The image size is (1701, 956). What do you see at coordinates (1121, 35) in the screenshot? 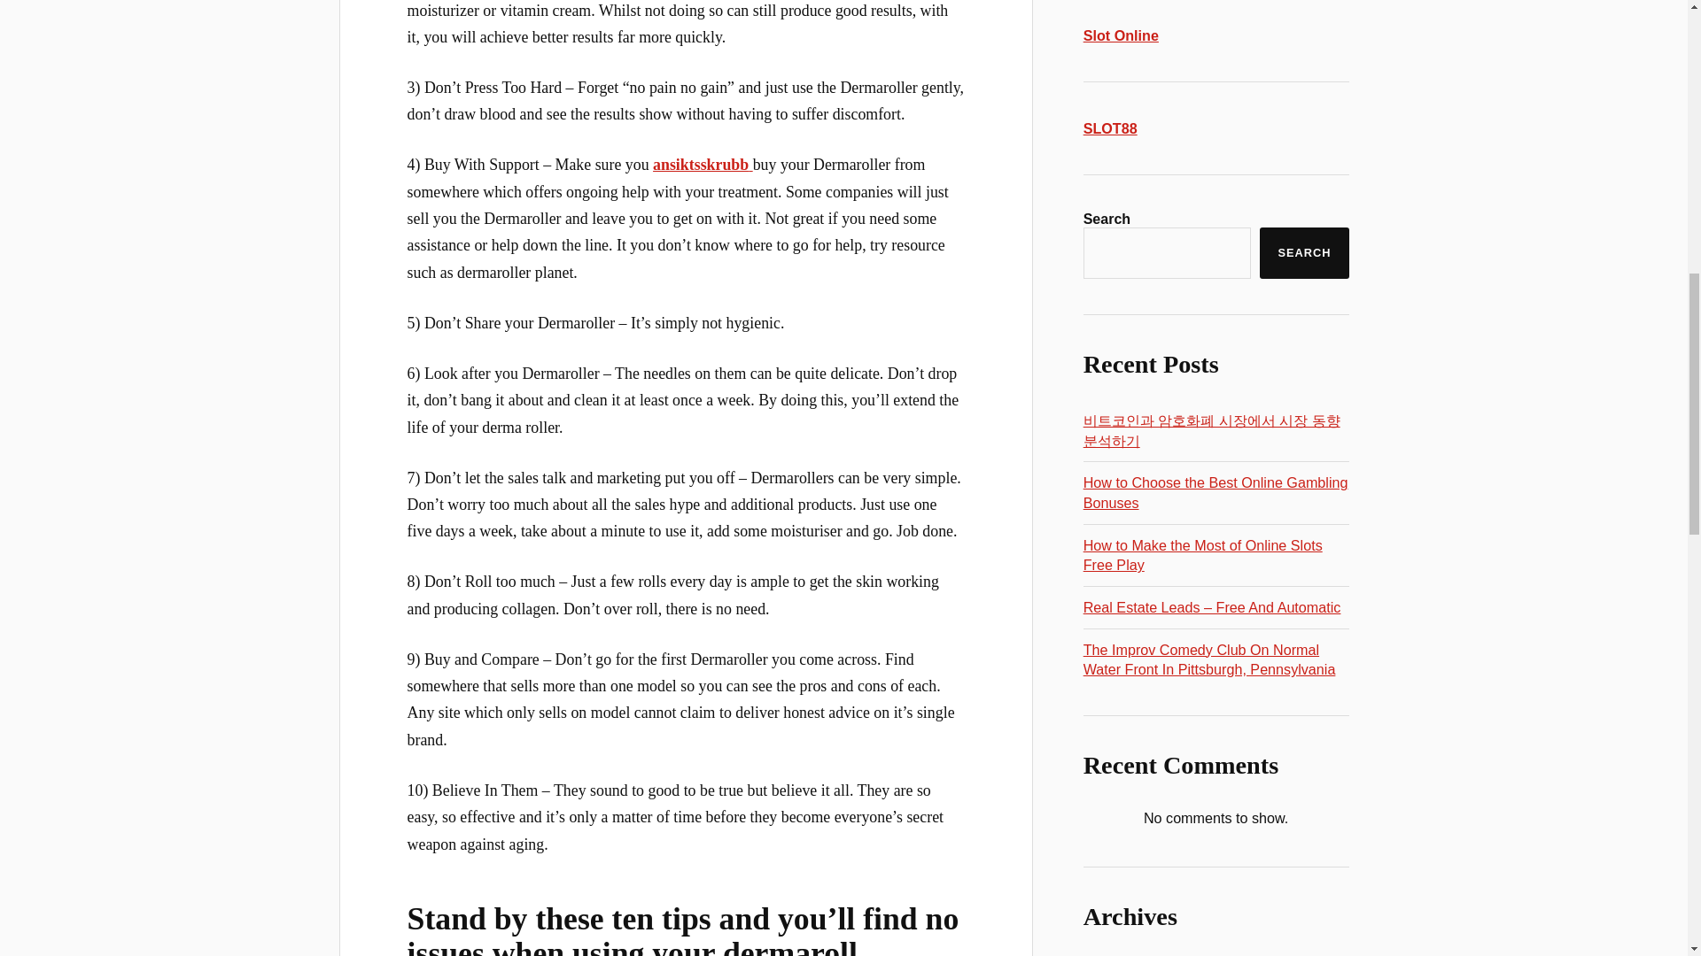
I see `Slot Online` at bounding box center [1121, 35].